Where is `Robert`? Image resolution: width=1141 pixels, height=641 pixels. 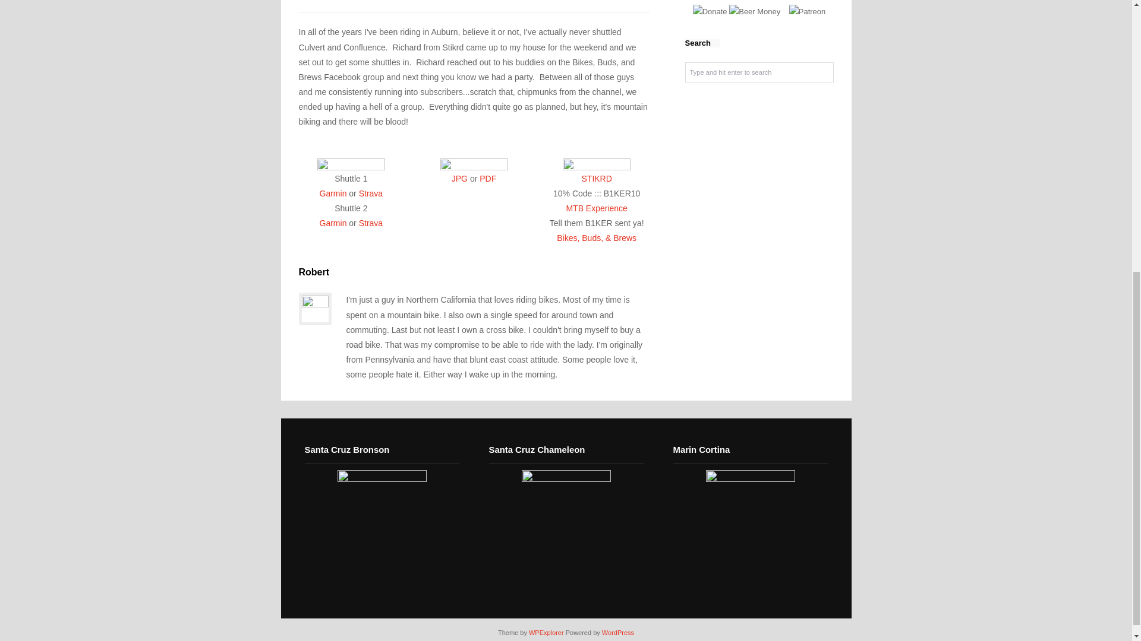
Robert is located at coordinates (314, 272).